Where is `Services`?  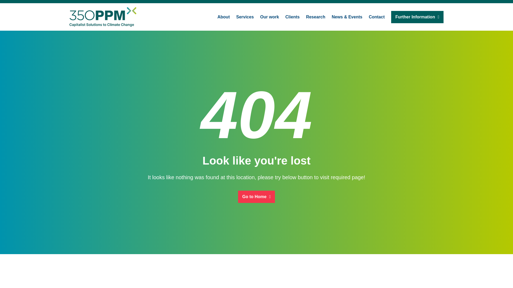
Services is located at coordinates (245, 17).